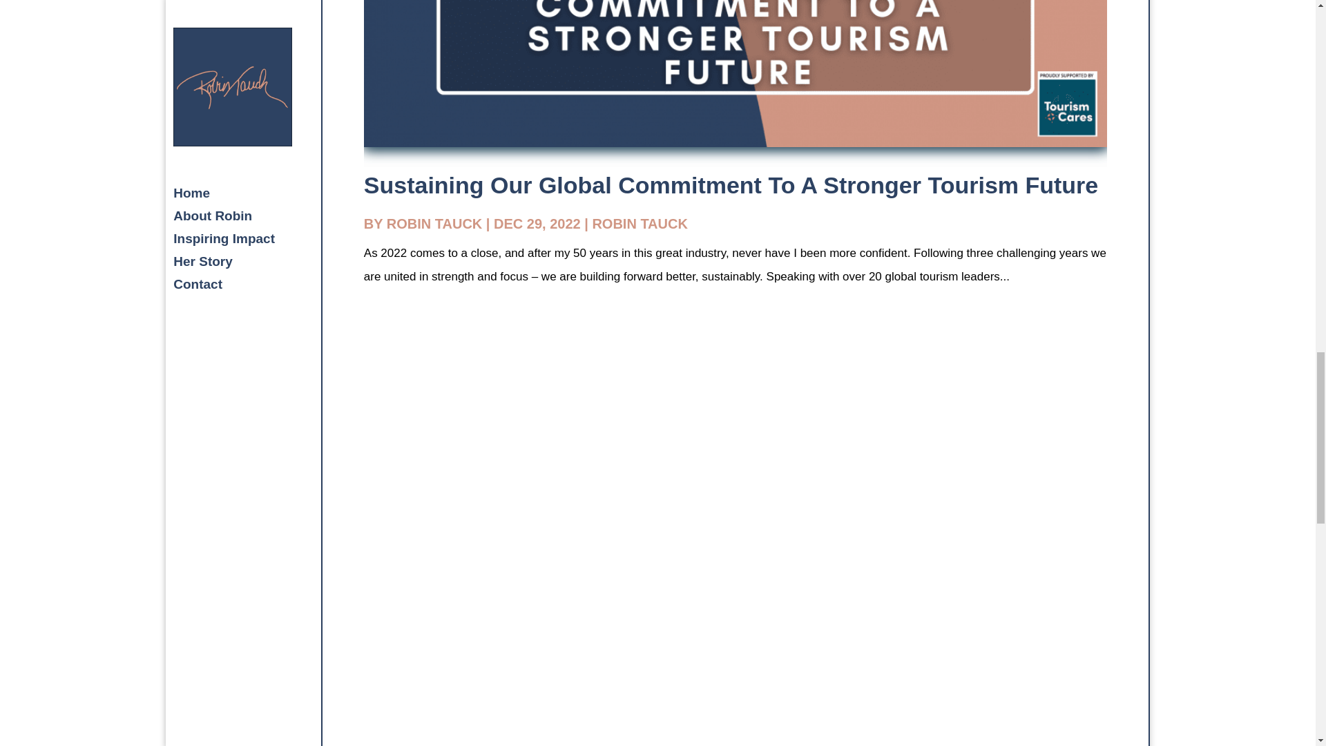 The image size is (1326, 746). I want to click on ROBIN TAUCK, so click(434, 224).